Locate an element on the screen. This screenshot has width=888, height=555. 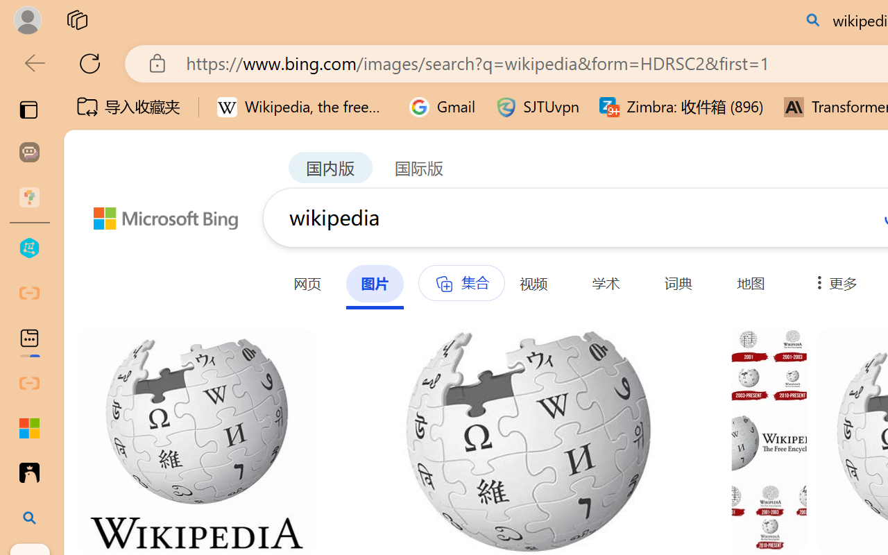
Subtitle Settings is located at coordinates (613, 92).